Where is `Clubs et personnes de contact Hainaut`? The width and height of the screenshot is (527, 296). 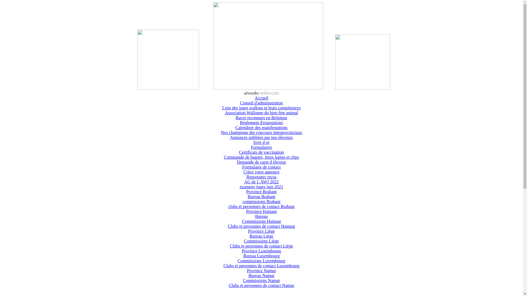
Clubs et personnes de contact Hainaut is located at coordinates (261, 226).